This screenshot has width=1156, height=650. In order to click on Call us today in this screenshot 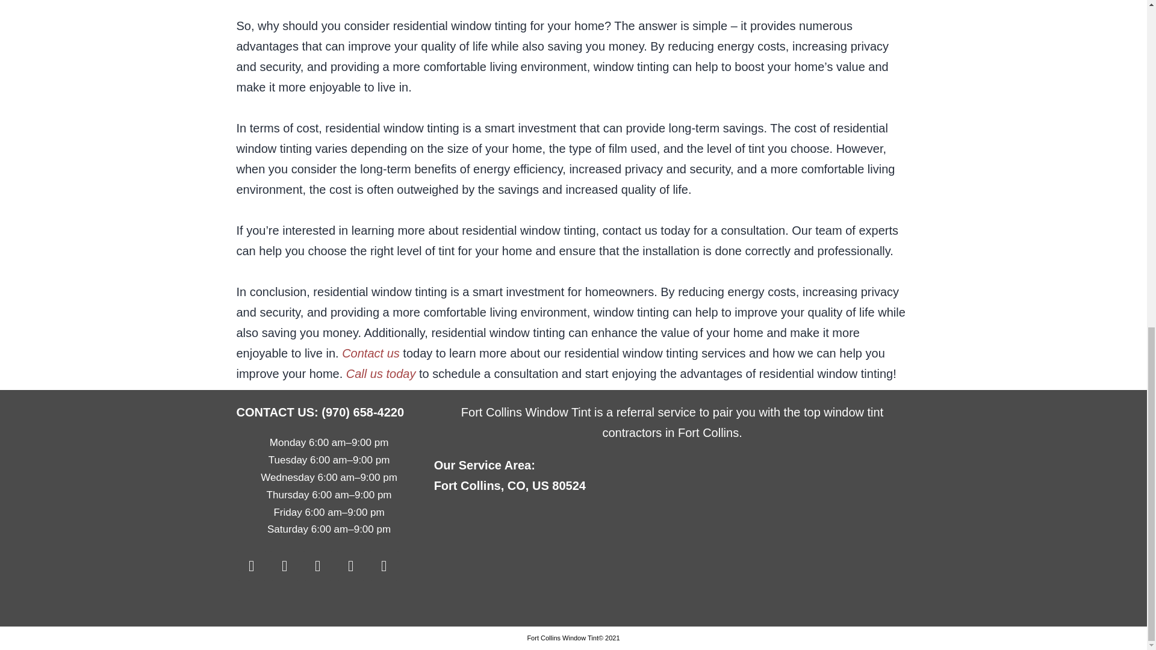, I will do `click(381, 373)`.